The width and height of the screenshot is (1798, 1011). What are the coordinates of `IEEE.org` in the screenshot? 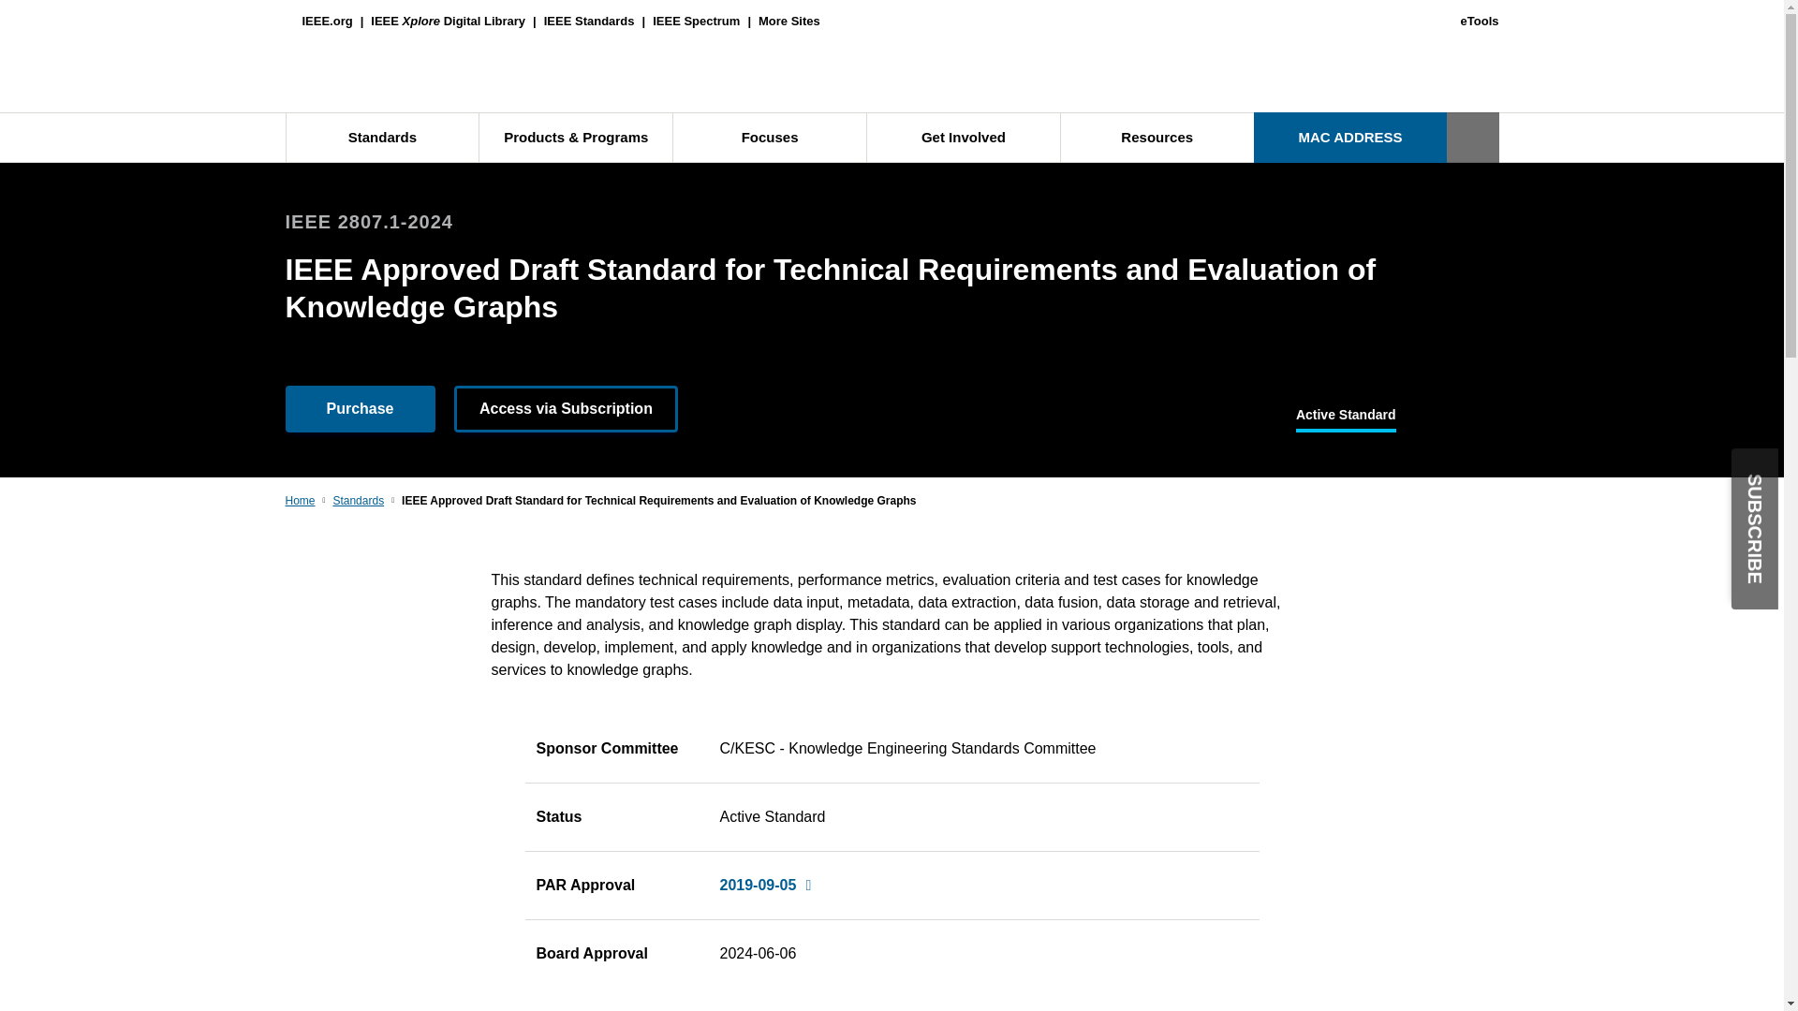 It's located at (318, 21).